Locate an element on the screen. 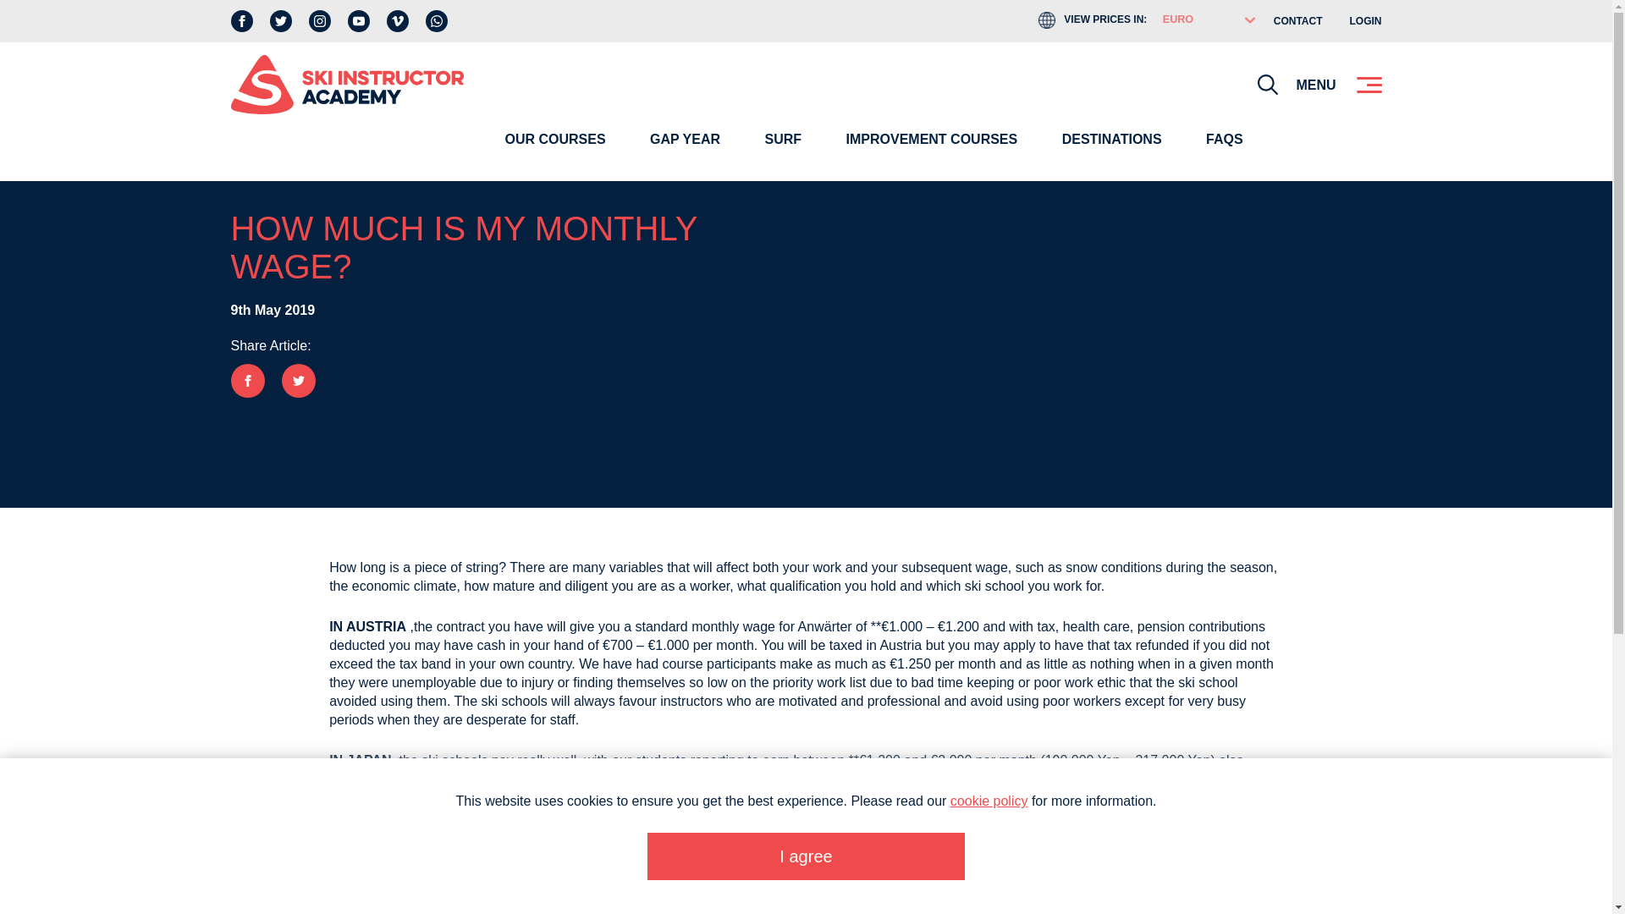 The image size is (1625, 914). Instagram is located at coordinates (318, 20).